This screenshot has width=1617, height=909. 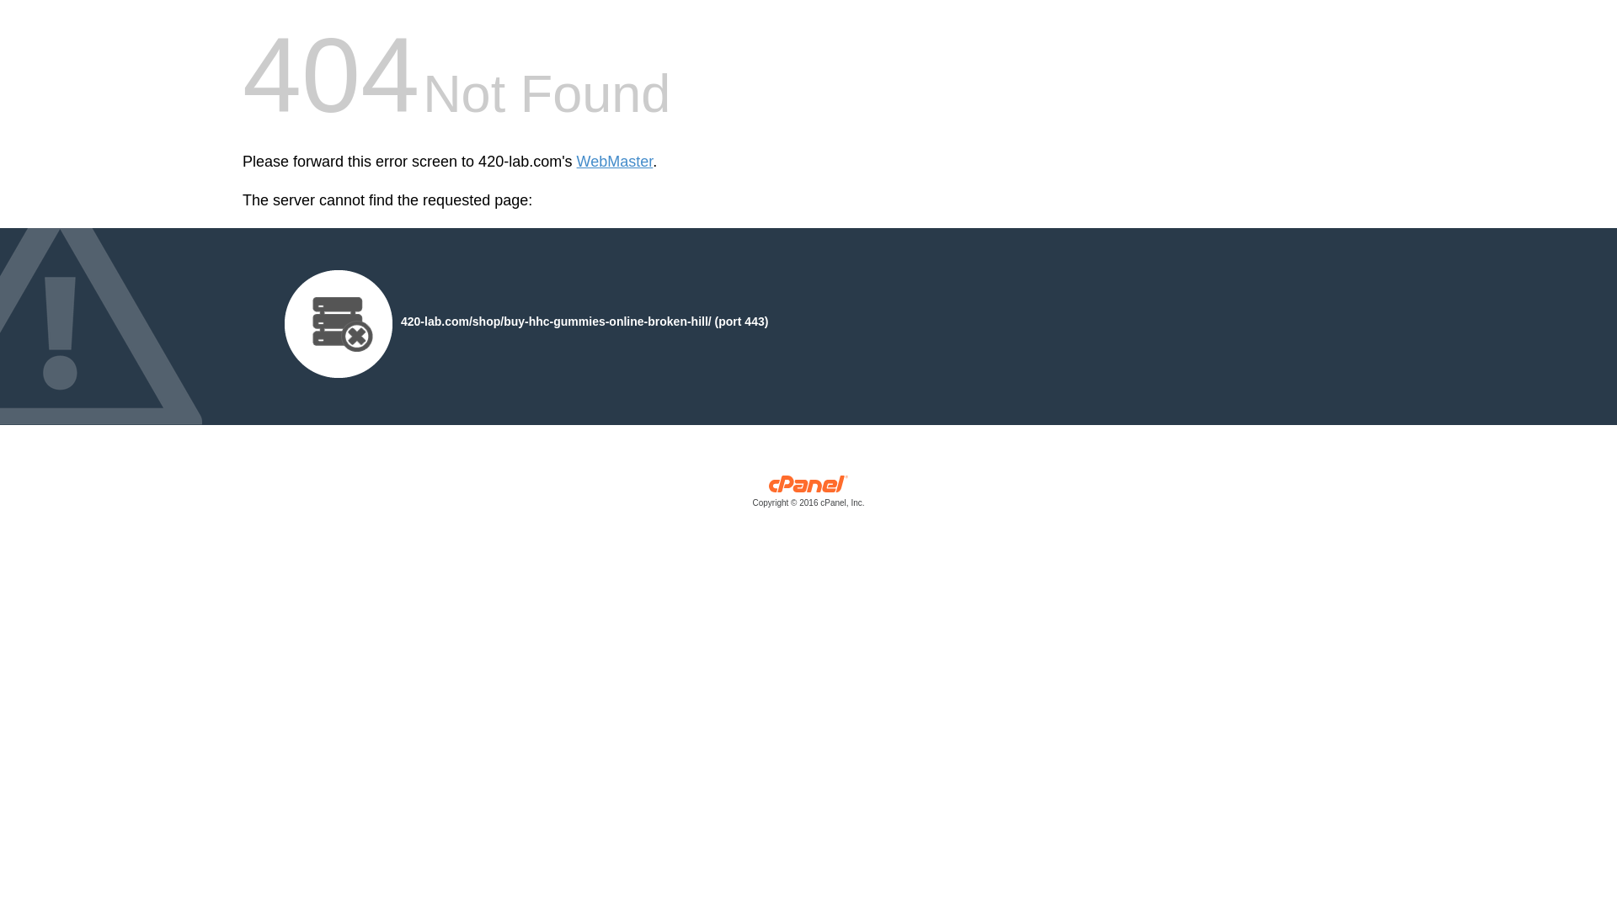 I want to click on WebMaster, so click(x=615, y=162).